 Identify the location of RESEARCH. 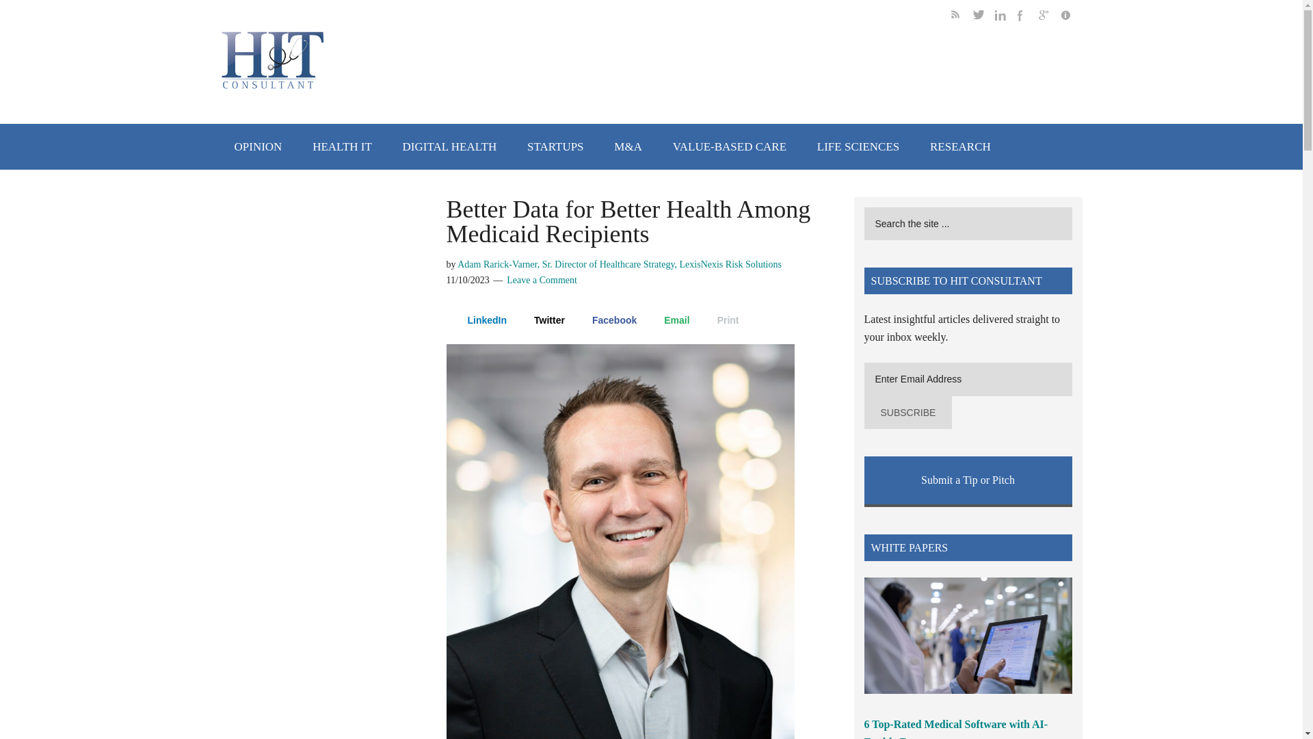
(960, 146).